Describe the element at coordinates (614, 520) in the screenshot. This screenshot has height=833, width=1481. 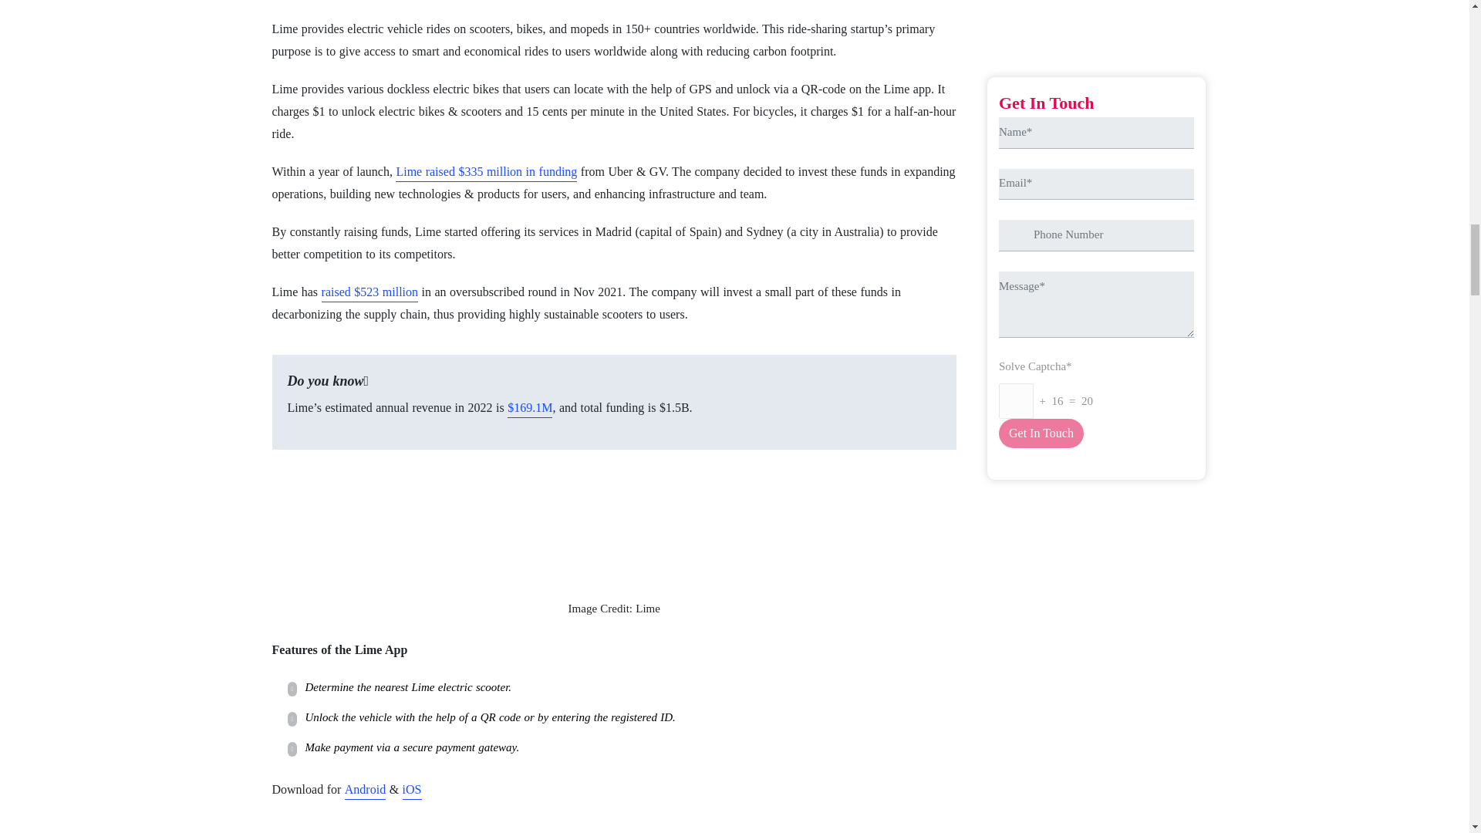
I see `Lime - Your Ride Anytime` at that location.